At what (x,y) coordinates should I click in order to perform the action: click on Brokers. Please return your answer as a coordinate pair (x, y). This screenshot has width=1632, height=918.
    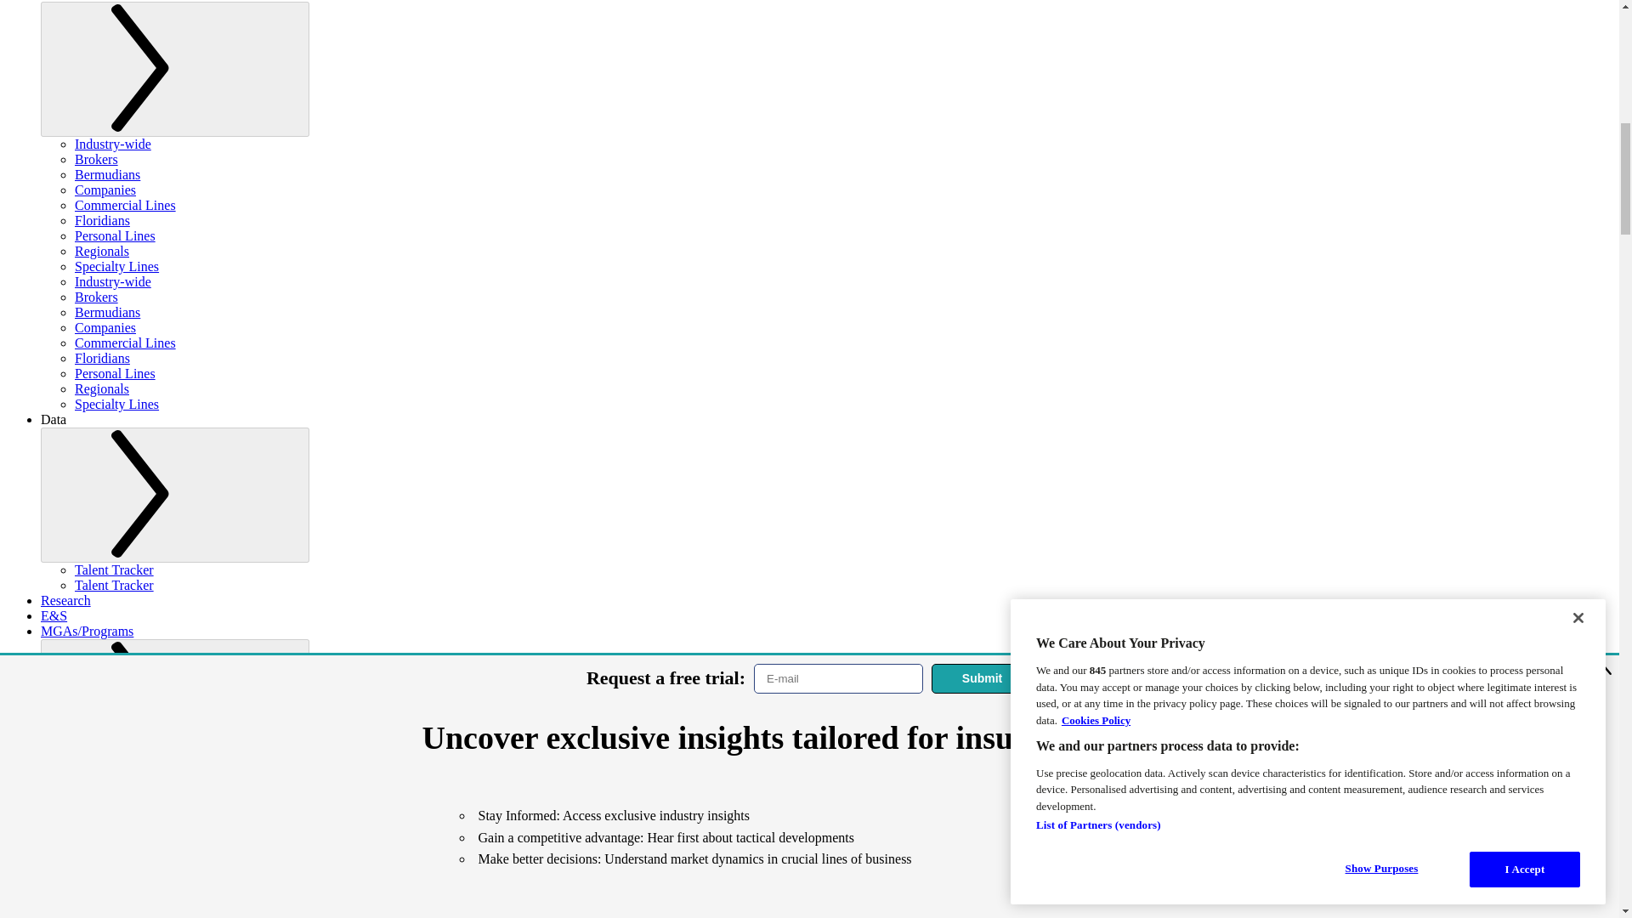
    Looking at the image, I should click on (96, 159).